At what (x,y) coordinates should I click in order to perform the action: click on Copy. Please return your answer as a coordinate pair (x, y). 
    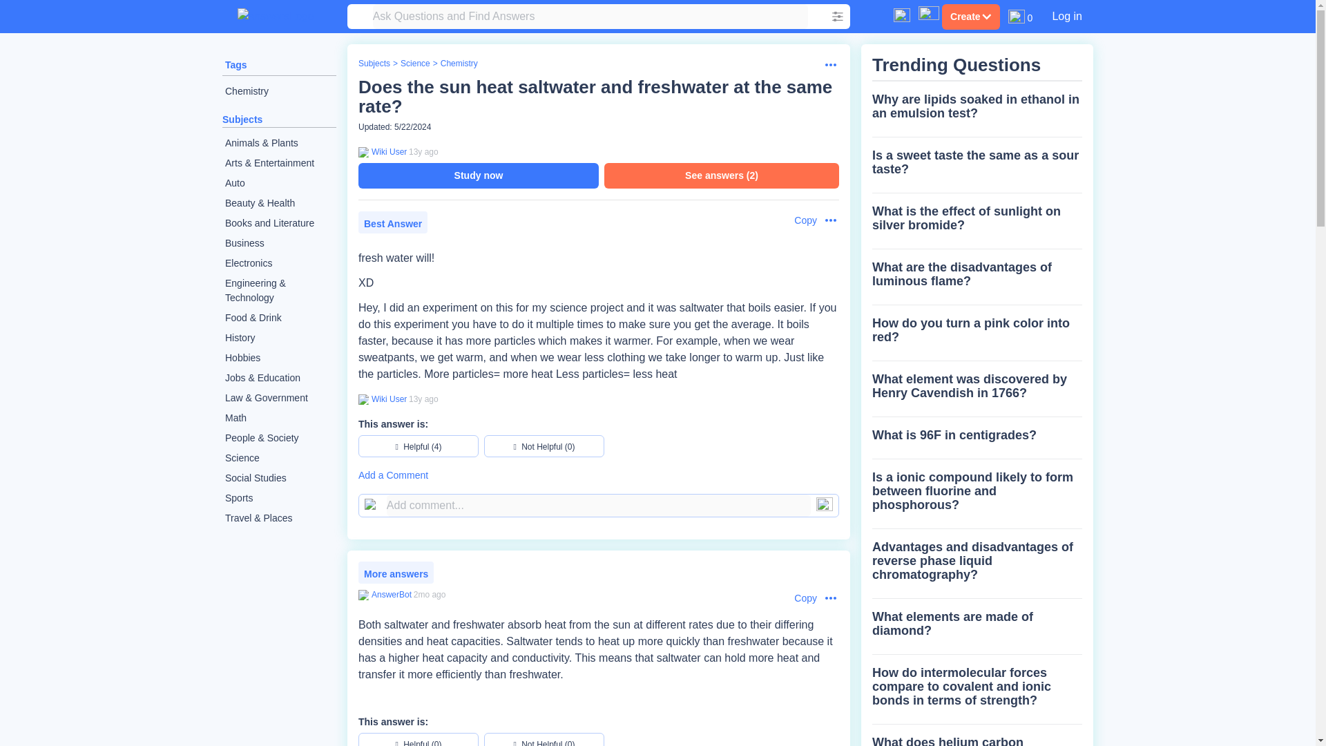
    Looking at the image, I should click on (798, 220).